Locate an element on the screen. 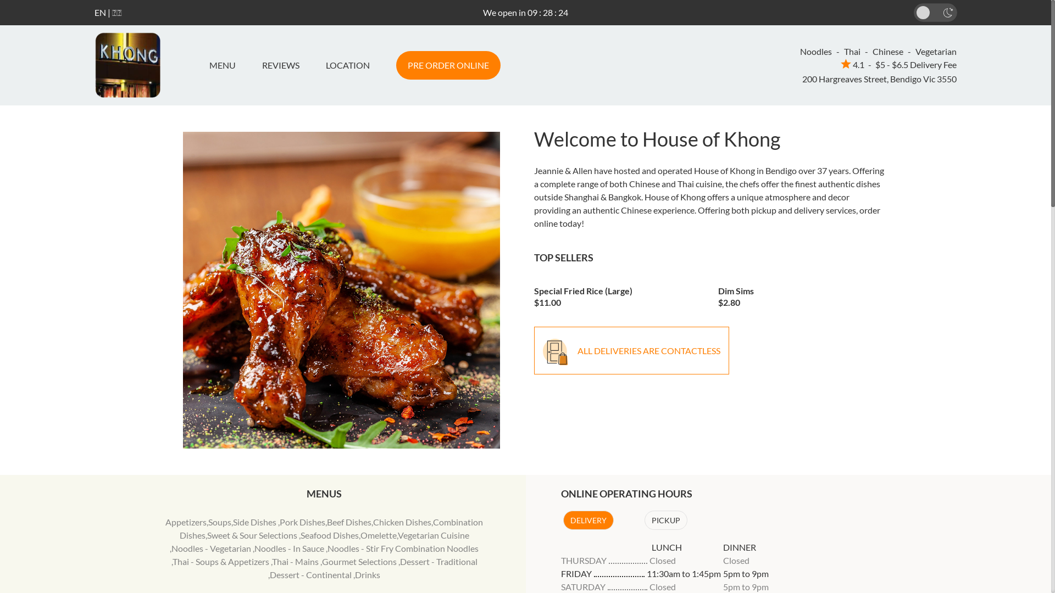 Image resolution: width=1055 pixels, height=593 pixels. MENU is located at coordinates (226, 65).